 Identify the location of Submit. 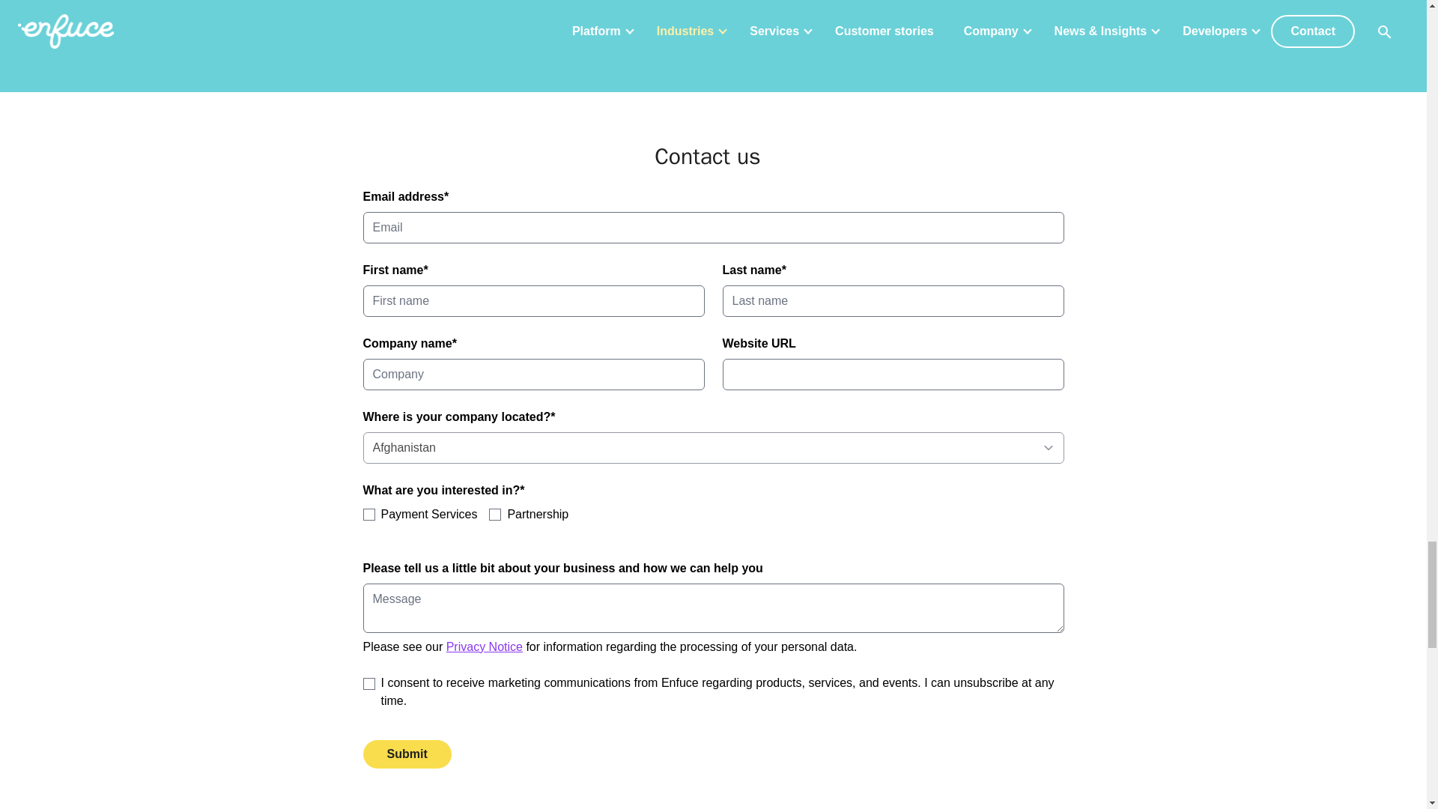
(406, 754).